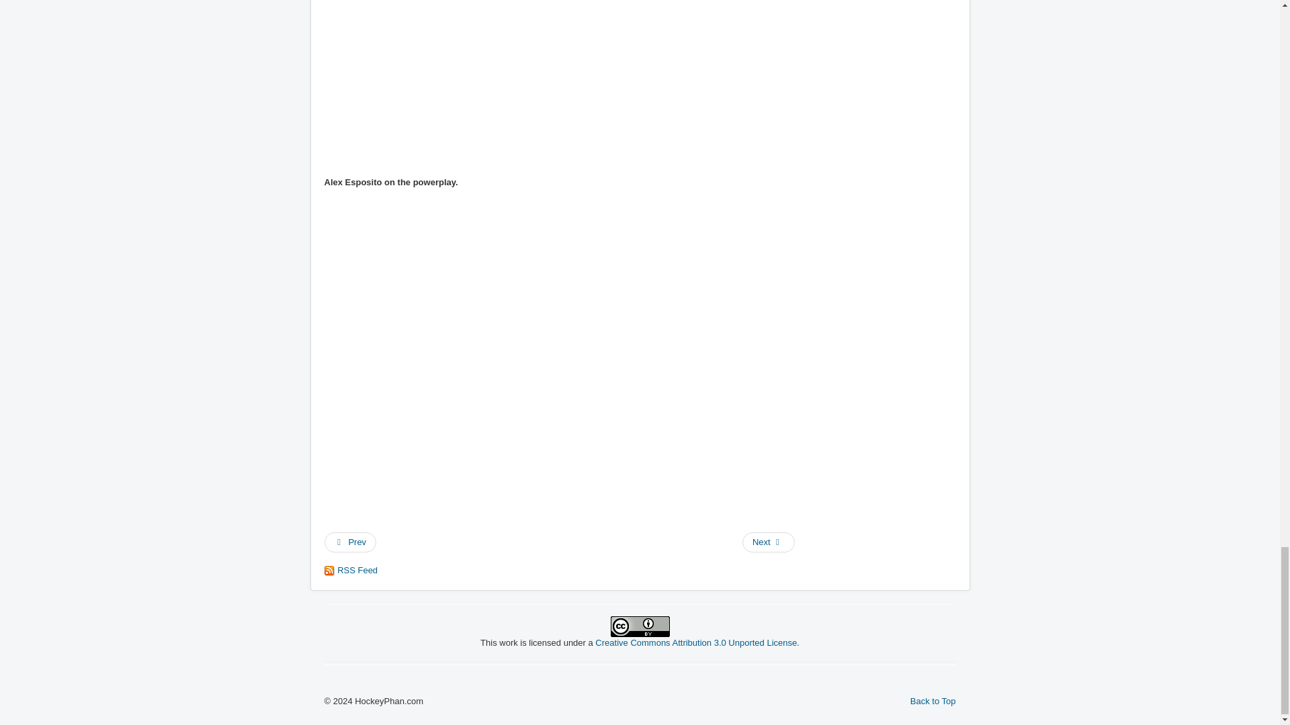 Image resolution: width=1290 pixels, height=725 pixels. Describe the element at coordinates (351, 571) in the screenshot. I see `RSS Feed` at that location.